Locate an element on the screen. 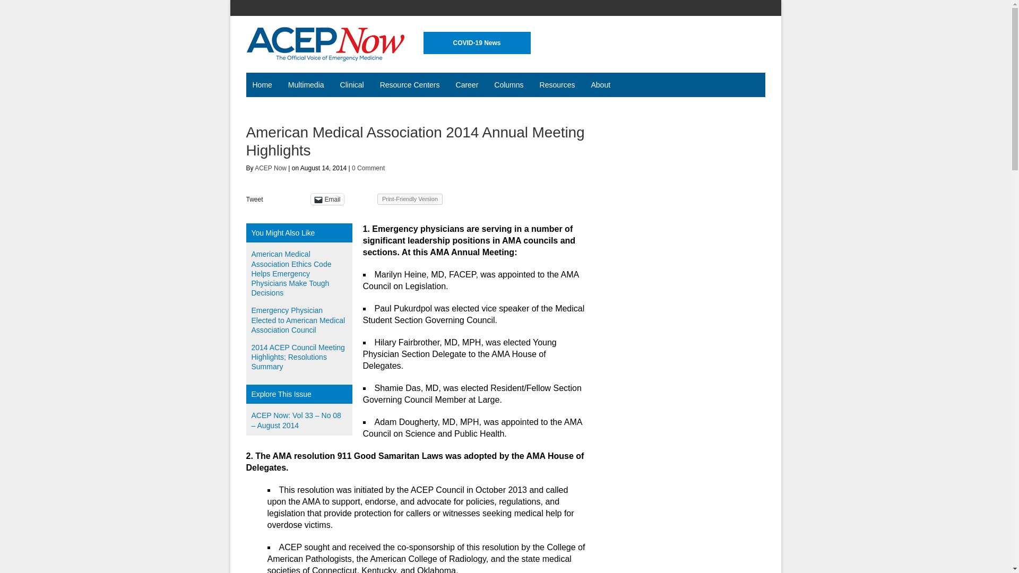 The width and height of the screenshot is (1019, 573). COVID-19 News is located at coordinates (477, 42).